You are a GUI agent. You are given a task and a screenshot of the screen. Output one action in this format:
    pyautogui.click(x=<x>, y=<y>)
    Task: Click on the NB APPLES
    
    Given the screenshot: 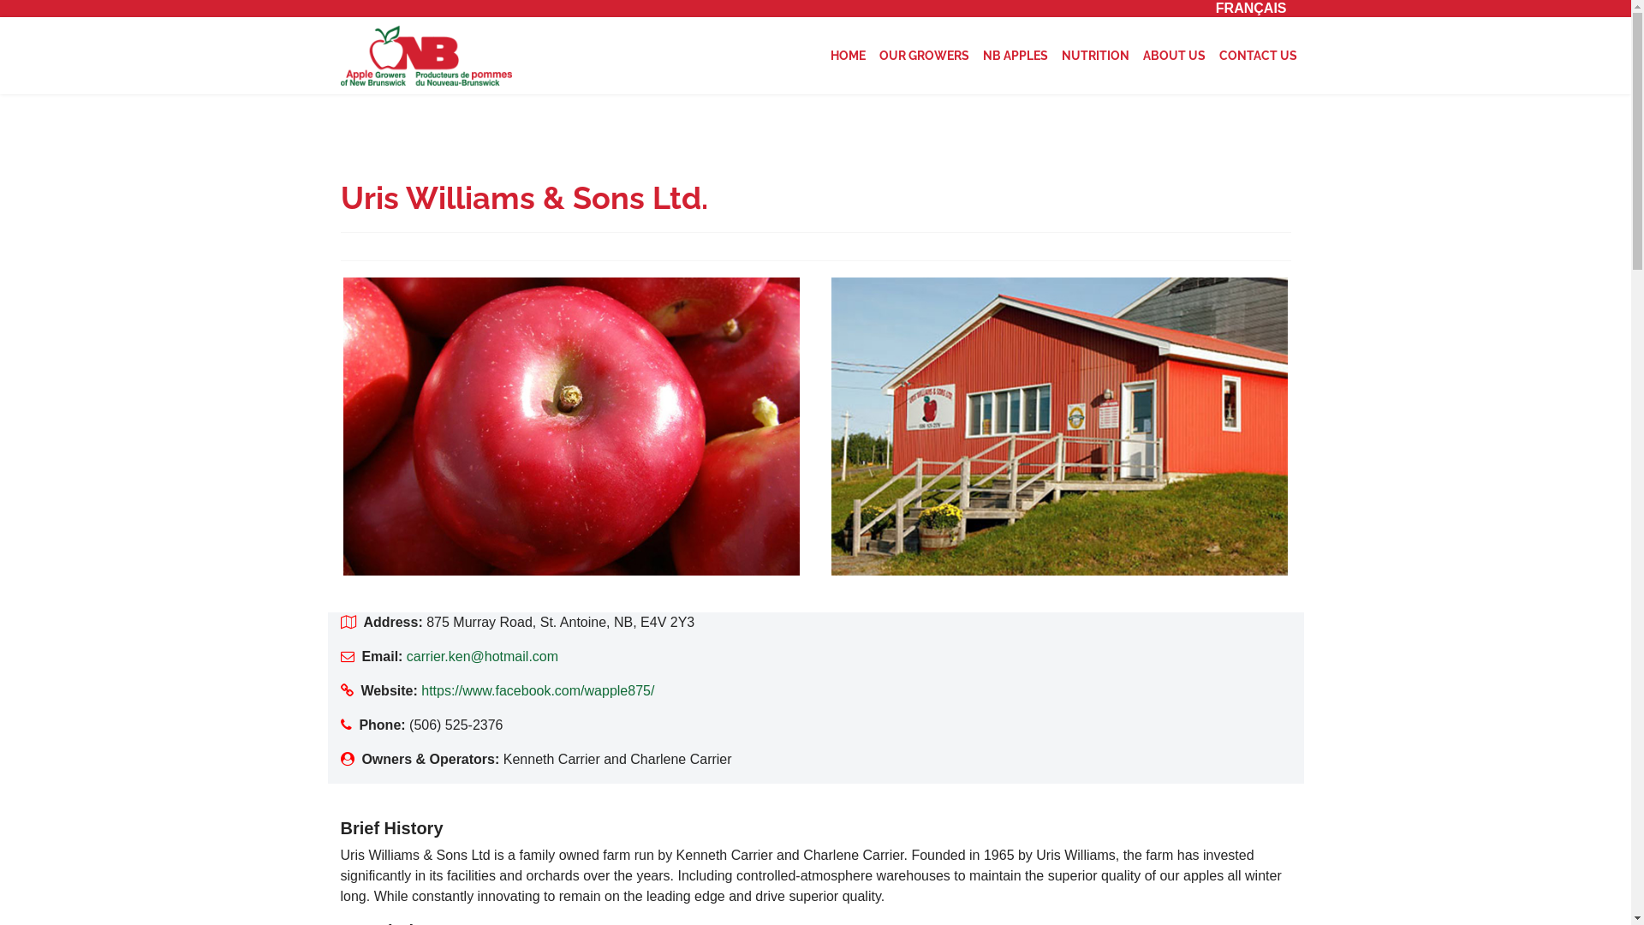 What is the action you would take?
    pyautogui.click(x=1016, y=56)
    